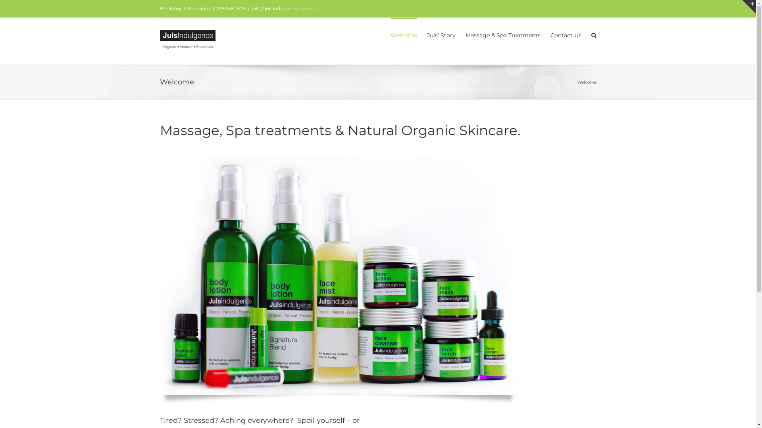 The image size is (762, 428). Describe the element at coordinates (566, 35) in the screenshot. I see `Contact Us` at that location.